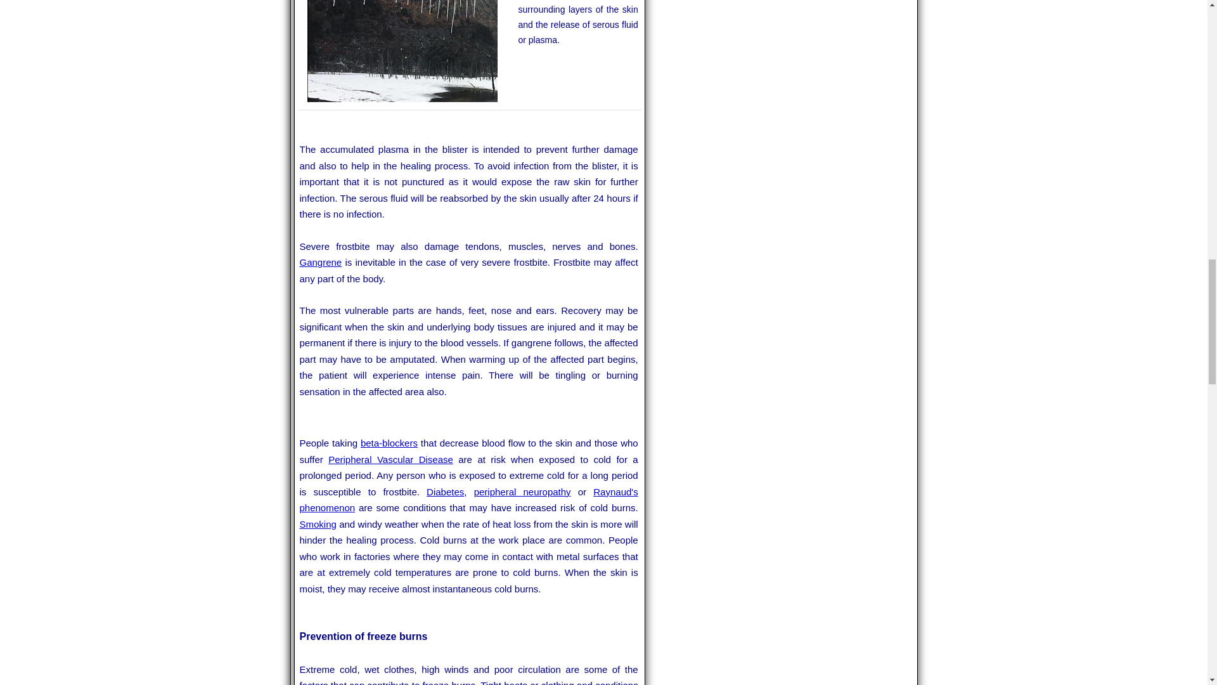  I want to click on Peripheral Vascular Disease, so click(390, 459).